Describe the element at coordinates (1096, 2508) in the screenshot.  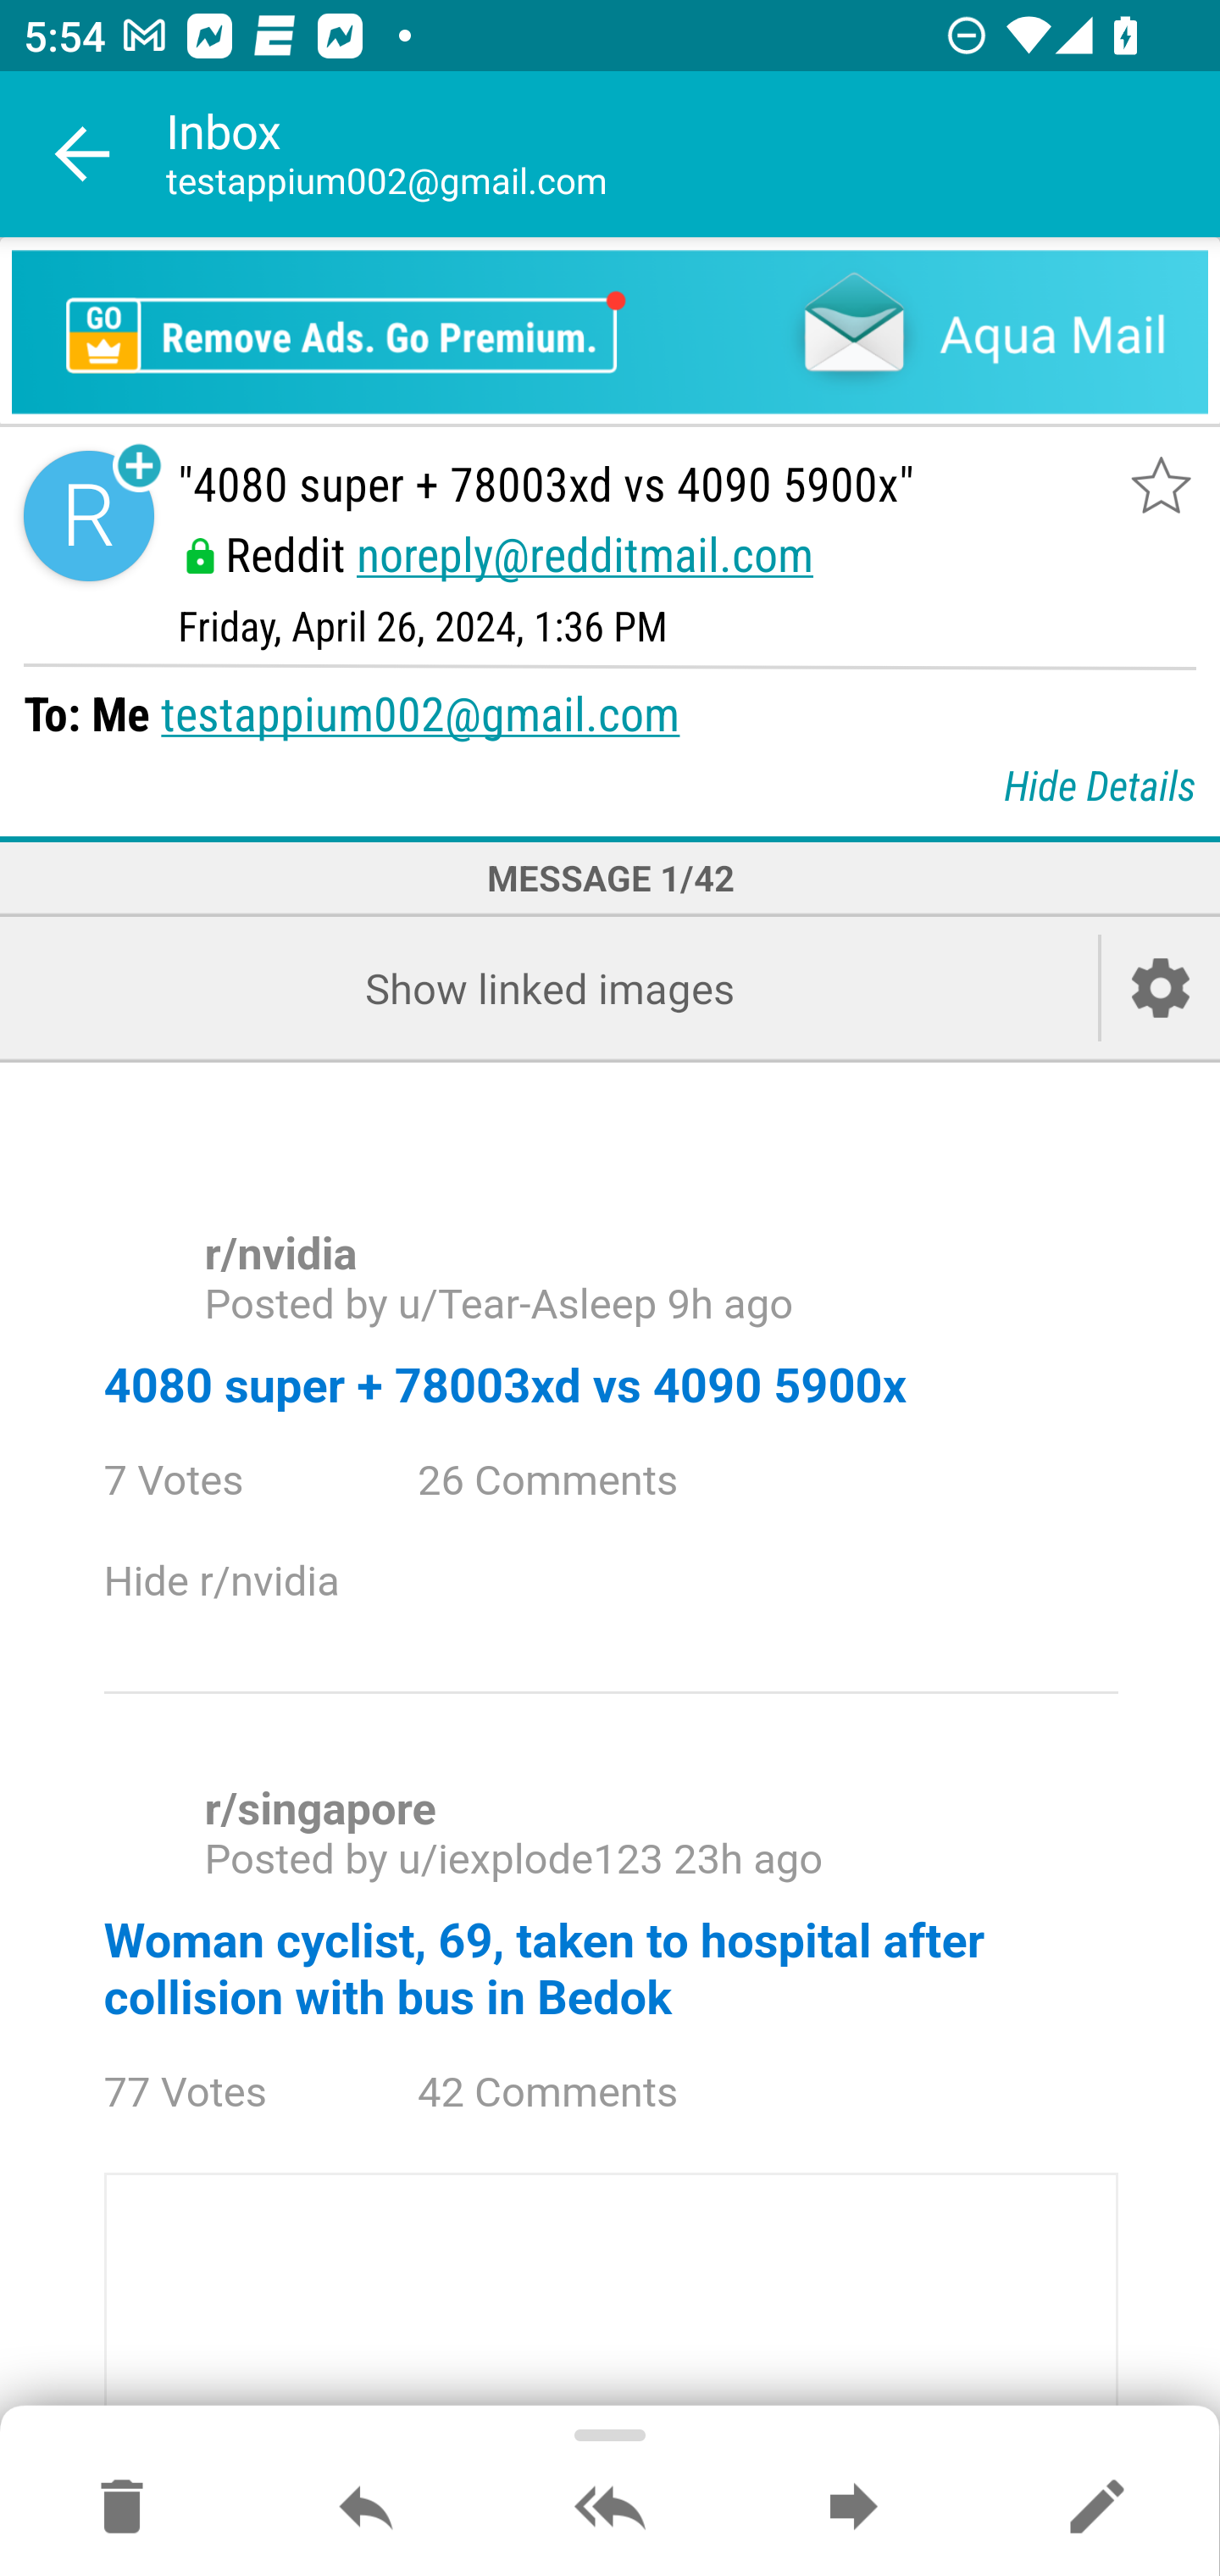
I see `Reply as new` at that location.